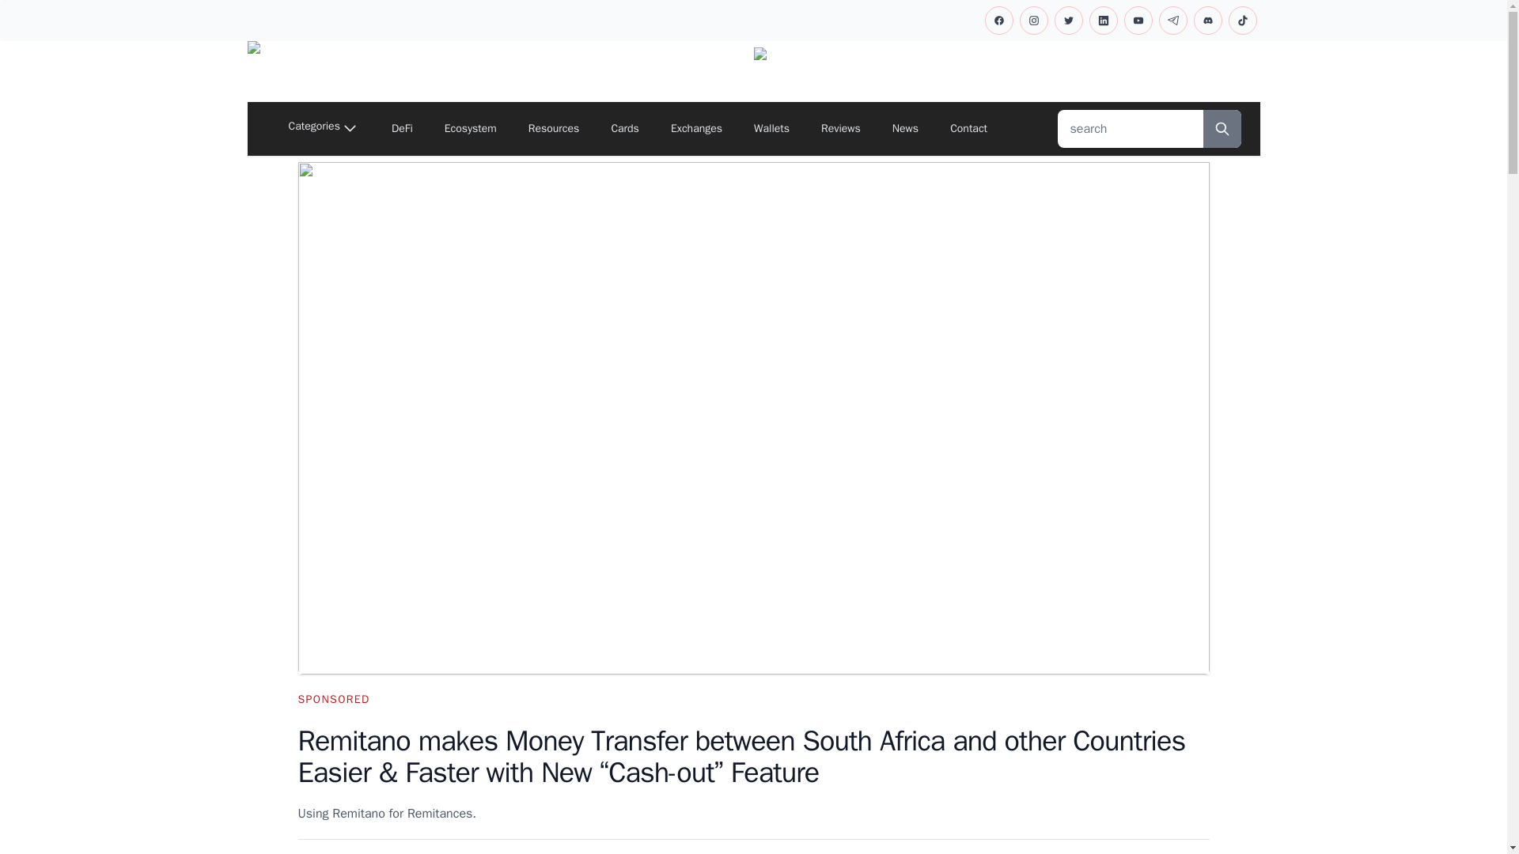 This screenshot has width=1519, height=854. Describe the element at coordinates (840, 128) in the screenshot. I see `Reviews` at that location.